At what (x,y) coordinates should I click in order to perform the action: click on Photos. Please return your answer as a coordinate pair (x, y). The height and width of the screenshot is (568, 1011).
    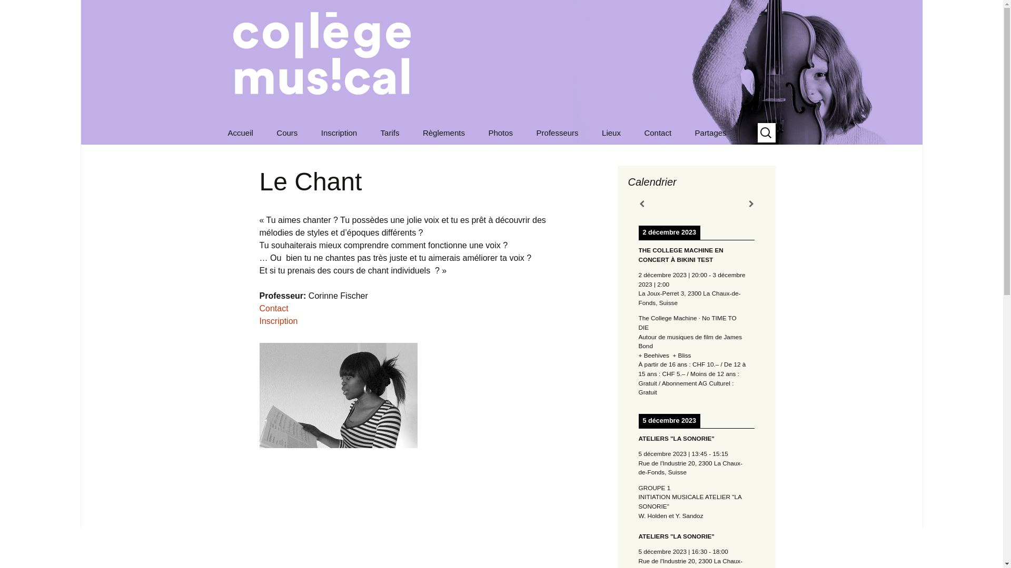
    Looking at the image, I should click on (500, 133).